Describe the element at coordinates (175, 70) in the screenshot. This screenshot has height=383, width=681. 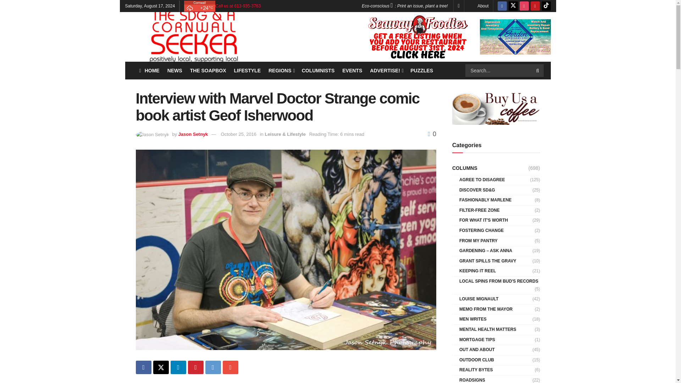
I see `NEWS` at that location.